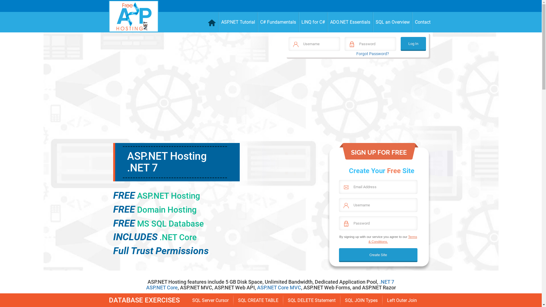 The width and height of the screenshot is (546, 307). Describe the element at coordinates (413, 44) in the screenshot. I see `Log In` at that location.